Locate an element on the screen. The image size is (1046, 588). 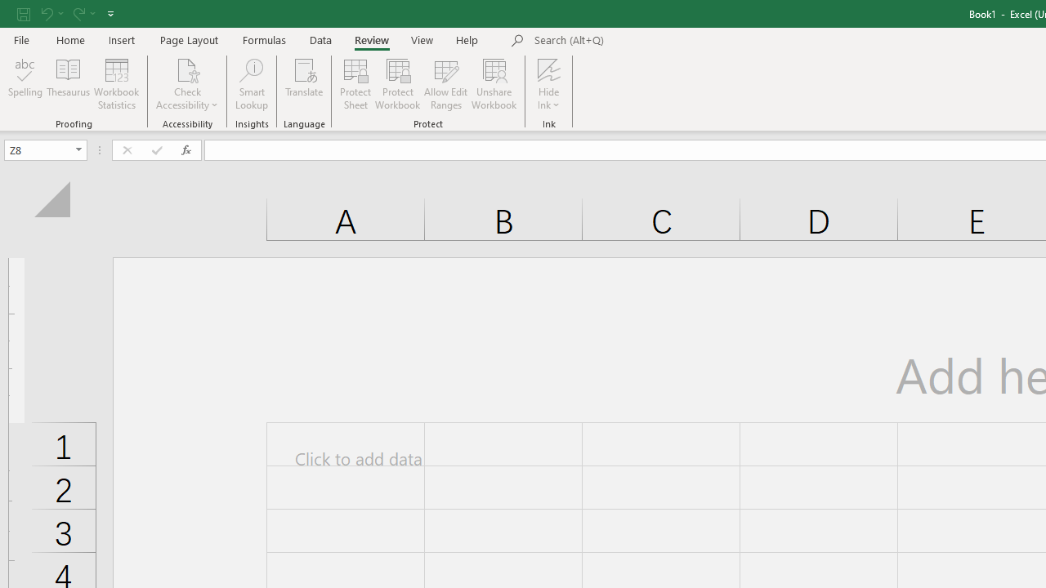
Open is located at coordinates (78, 150).